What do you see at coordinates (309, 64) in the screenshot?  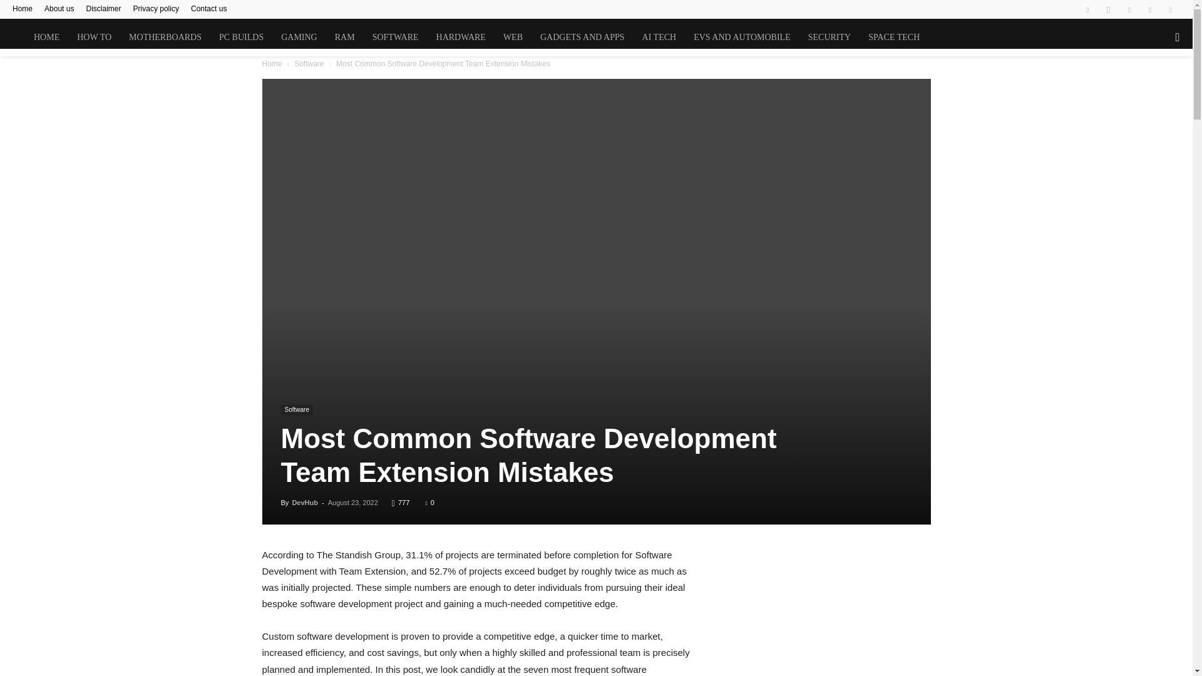 I see `View all posts in Software` at bounding box center [309, 64].